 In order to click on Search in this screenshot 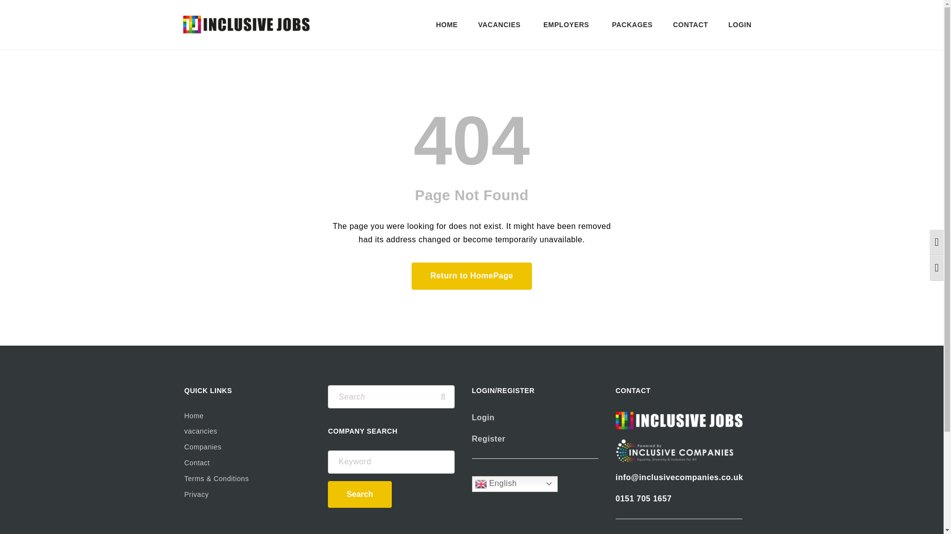, I will do `click(443, 397)`.